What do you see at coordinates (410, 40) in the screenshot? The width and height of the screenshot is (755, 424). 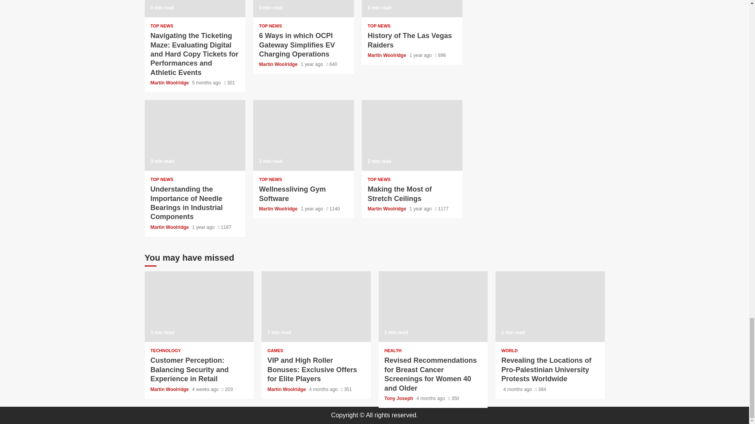 I see `History of The Las Vegas Raiders` at bounding box center [410, 40].